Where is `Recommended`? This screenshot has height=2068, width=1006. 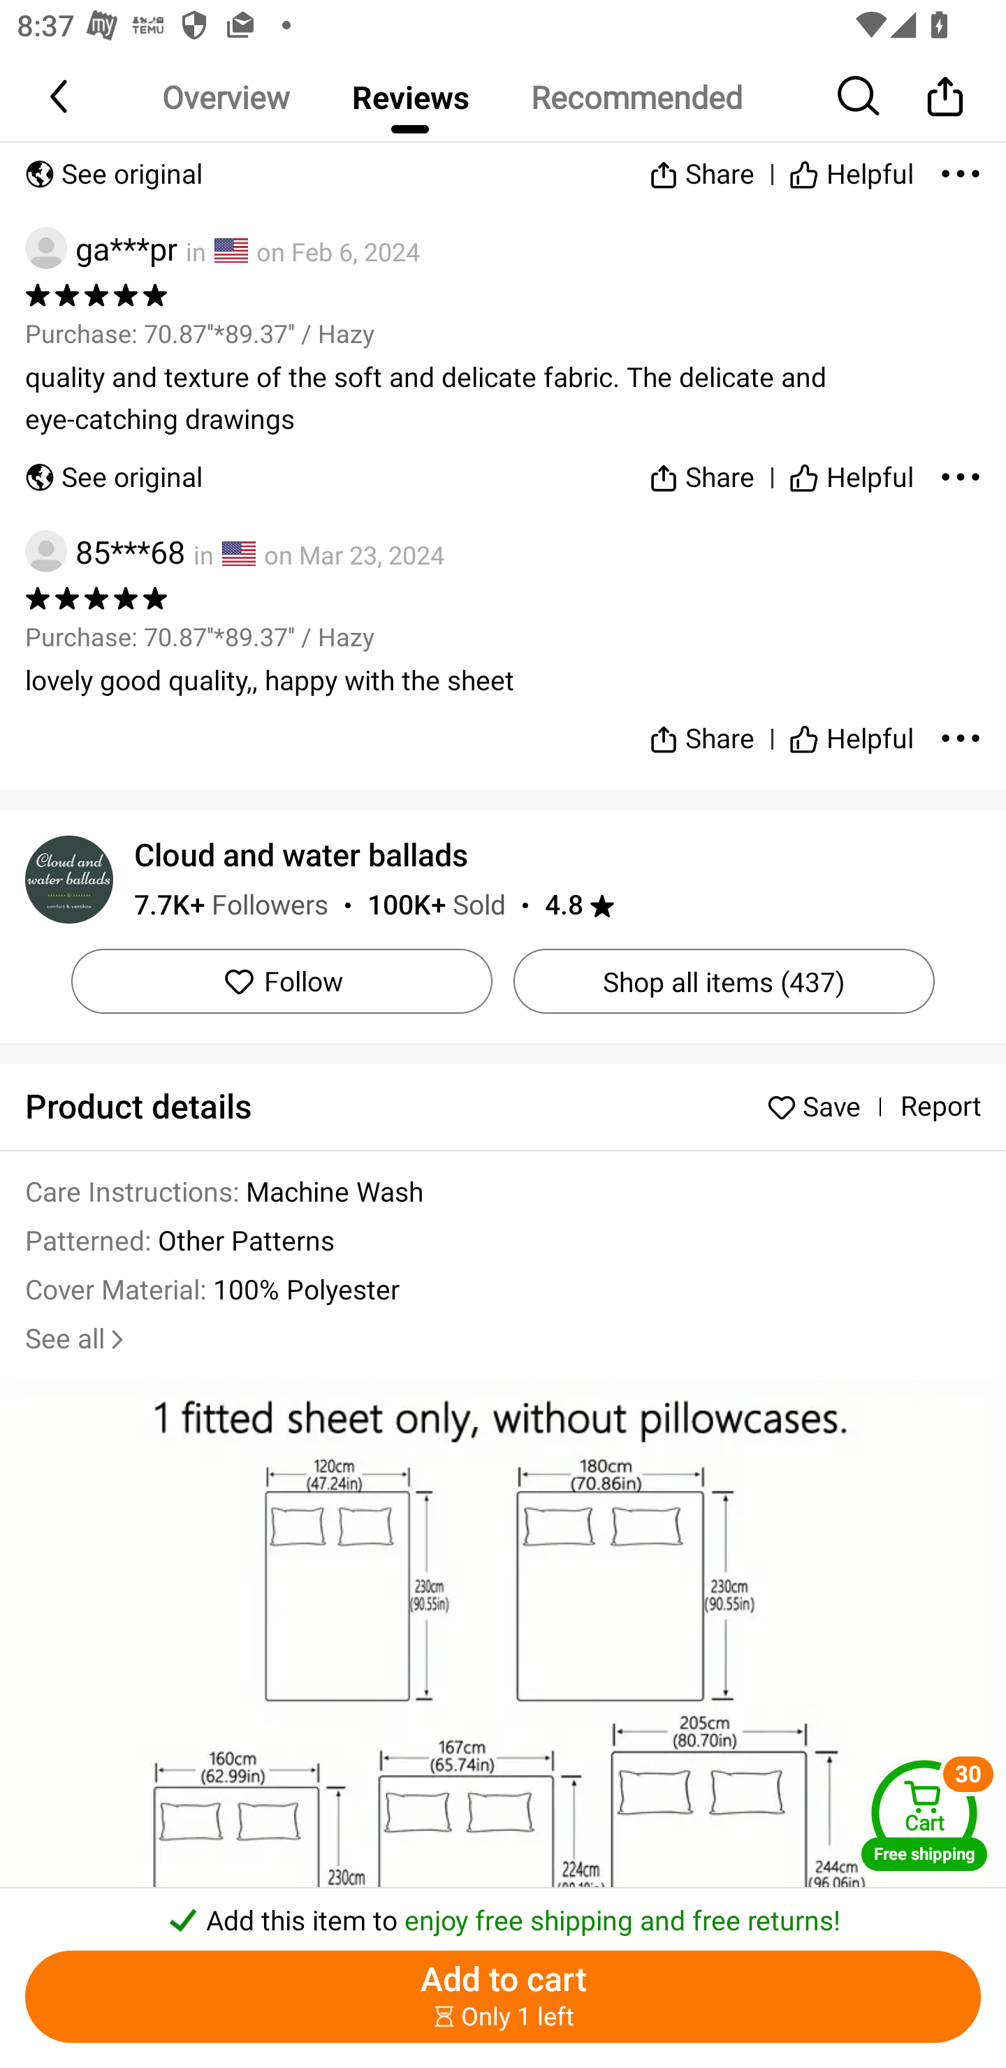 Recommended is located at coordinates (636, 96).